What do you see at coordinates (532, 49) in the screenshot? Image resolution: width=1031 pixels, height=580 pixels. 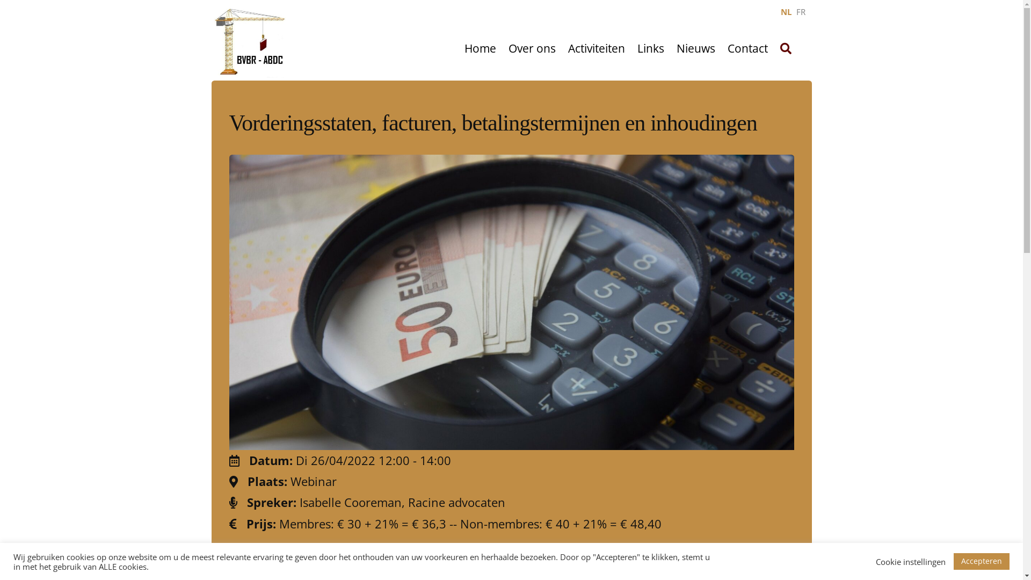 I see `Over ons` at bounding box center [532, 49].